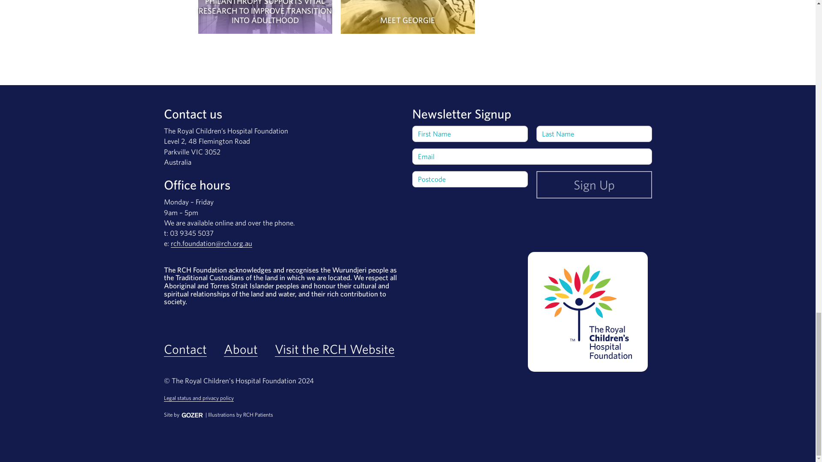  Describe the element at coordinates (593, 185) in the screenshot. I see `Sign Up` at that location.